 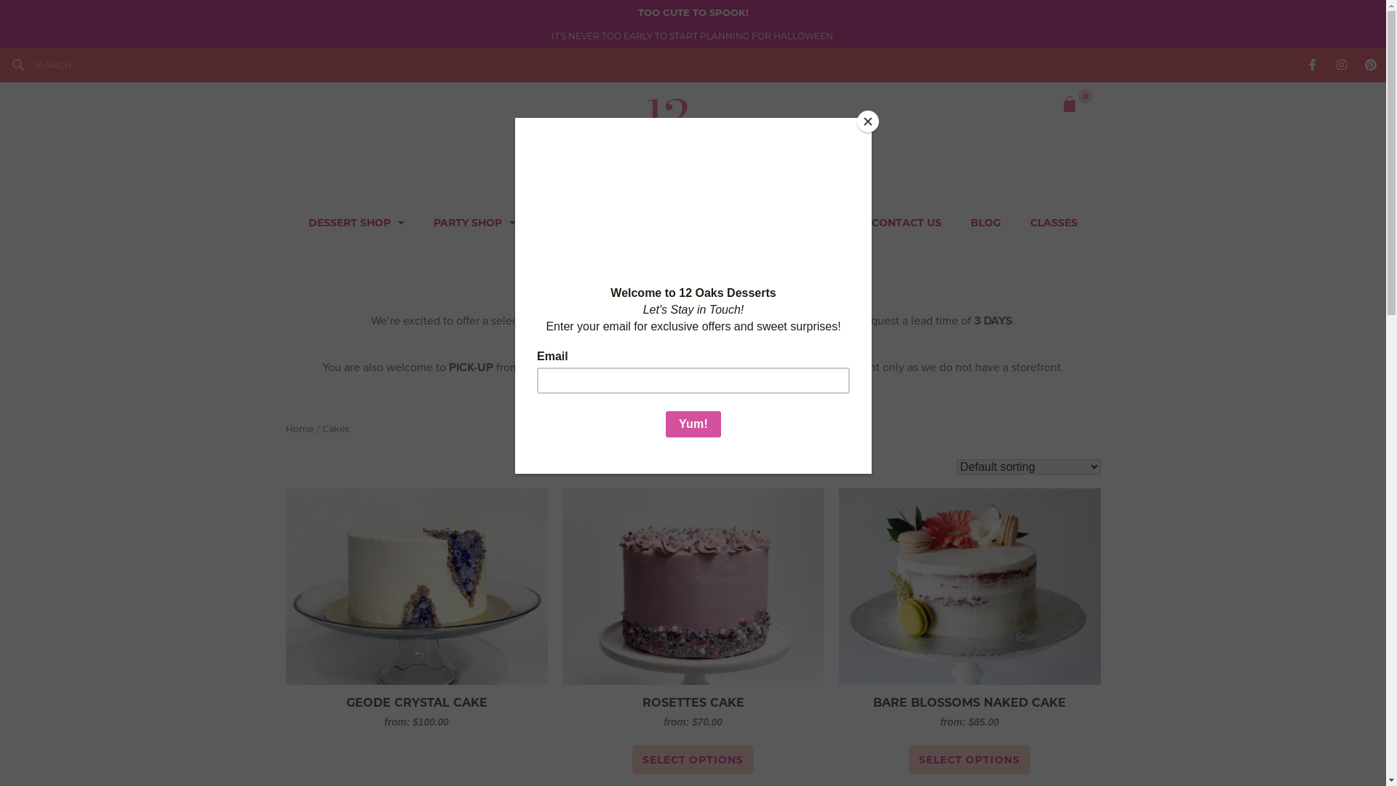 I want to click on DESSERT SHOP, so click(x=357, y=222).